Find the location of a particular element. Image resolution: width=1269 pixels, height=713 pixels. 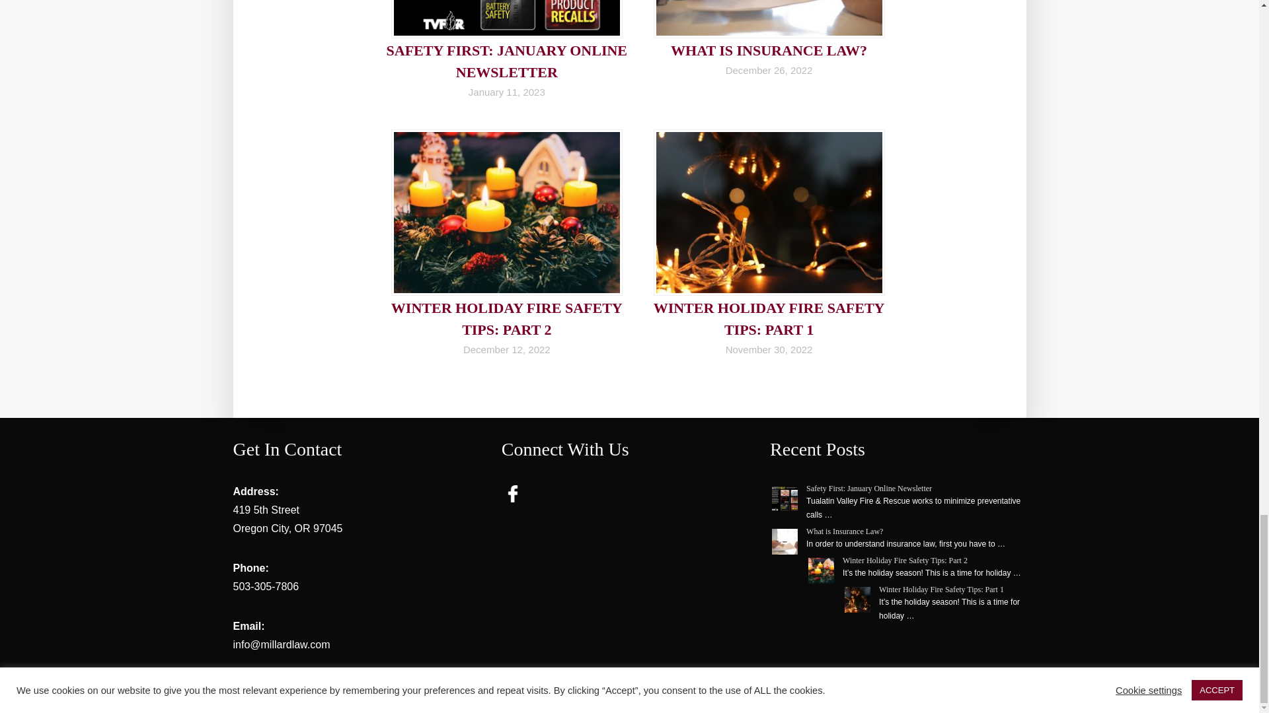

What is Insurance Law? is located at coordinates (845, 531).